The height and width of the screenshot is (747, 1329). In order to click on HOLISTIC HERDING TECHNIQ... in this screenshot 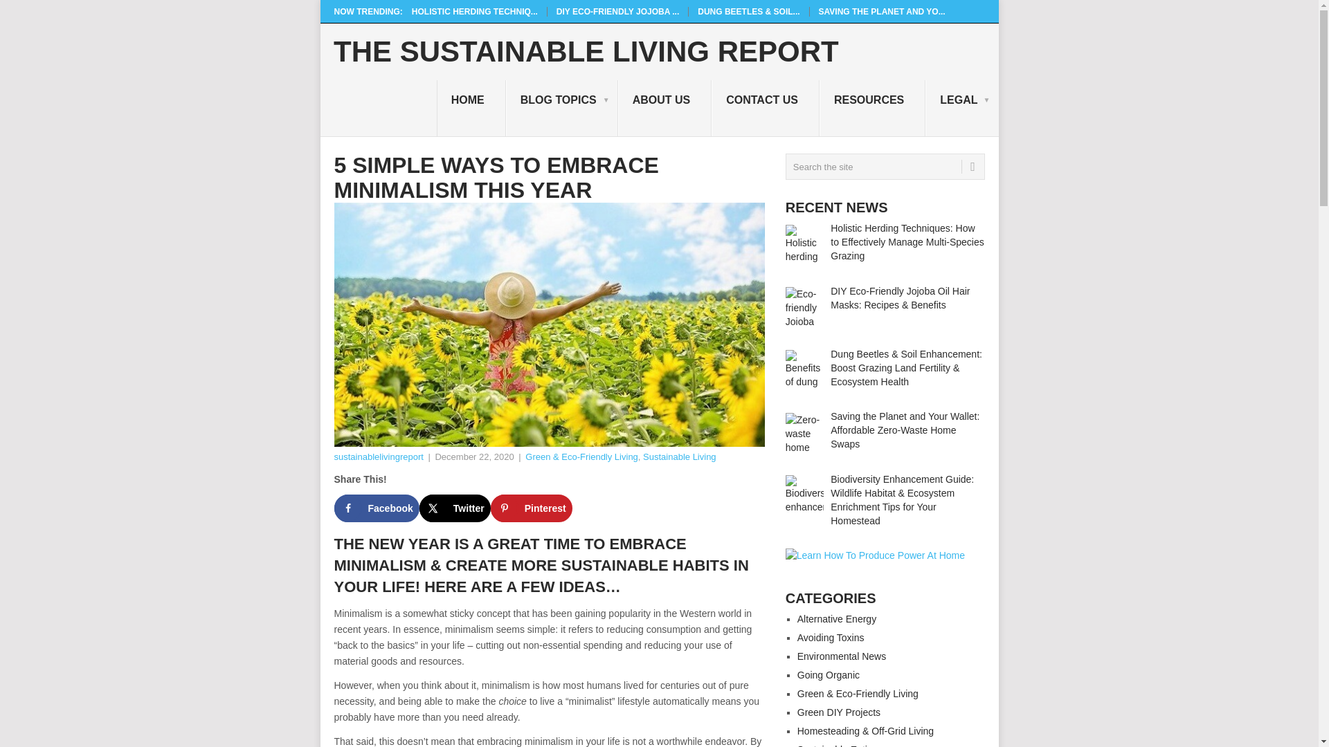, I will do `click(475, 11)`.